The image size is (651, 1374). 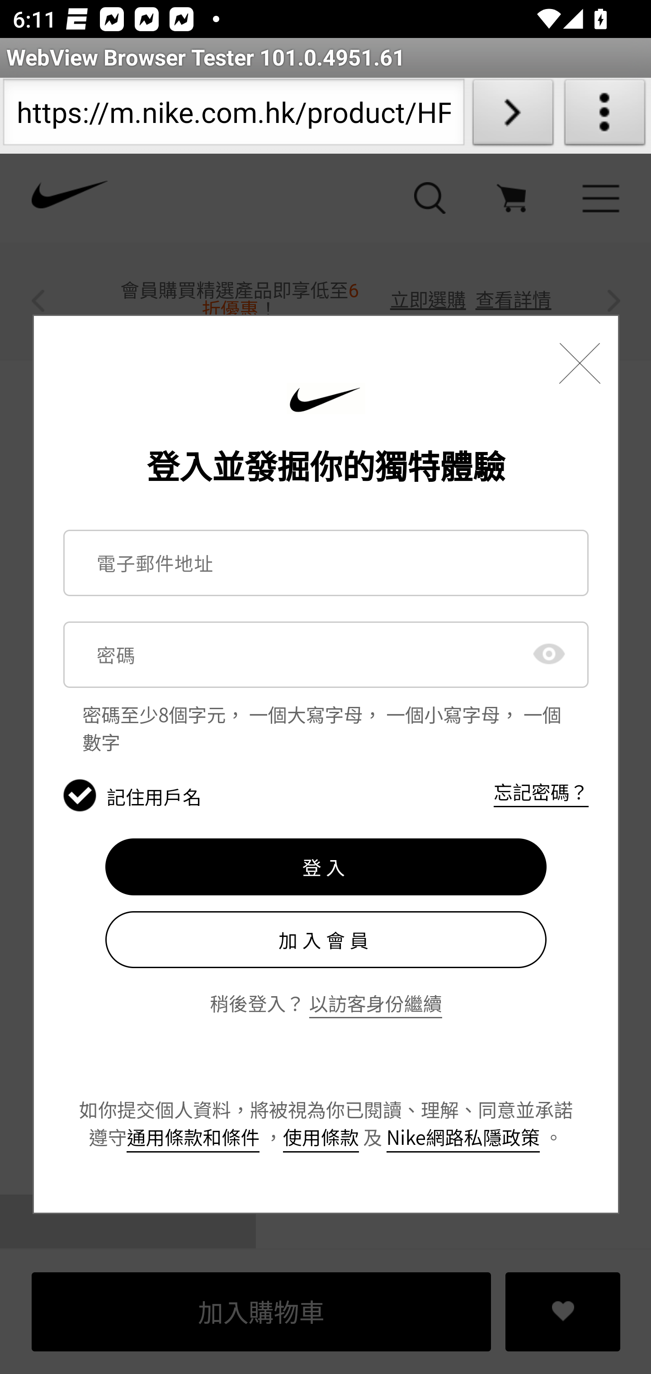 I want to click on Load URL, so click(x=513, y=116).